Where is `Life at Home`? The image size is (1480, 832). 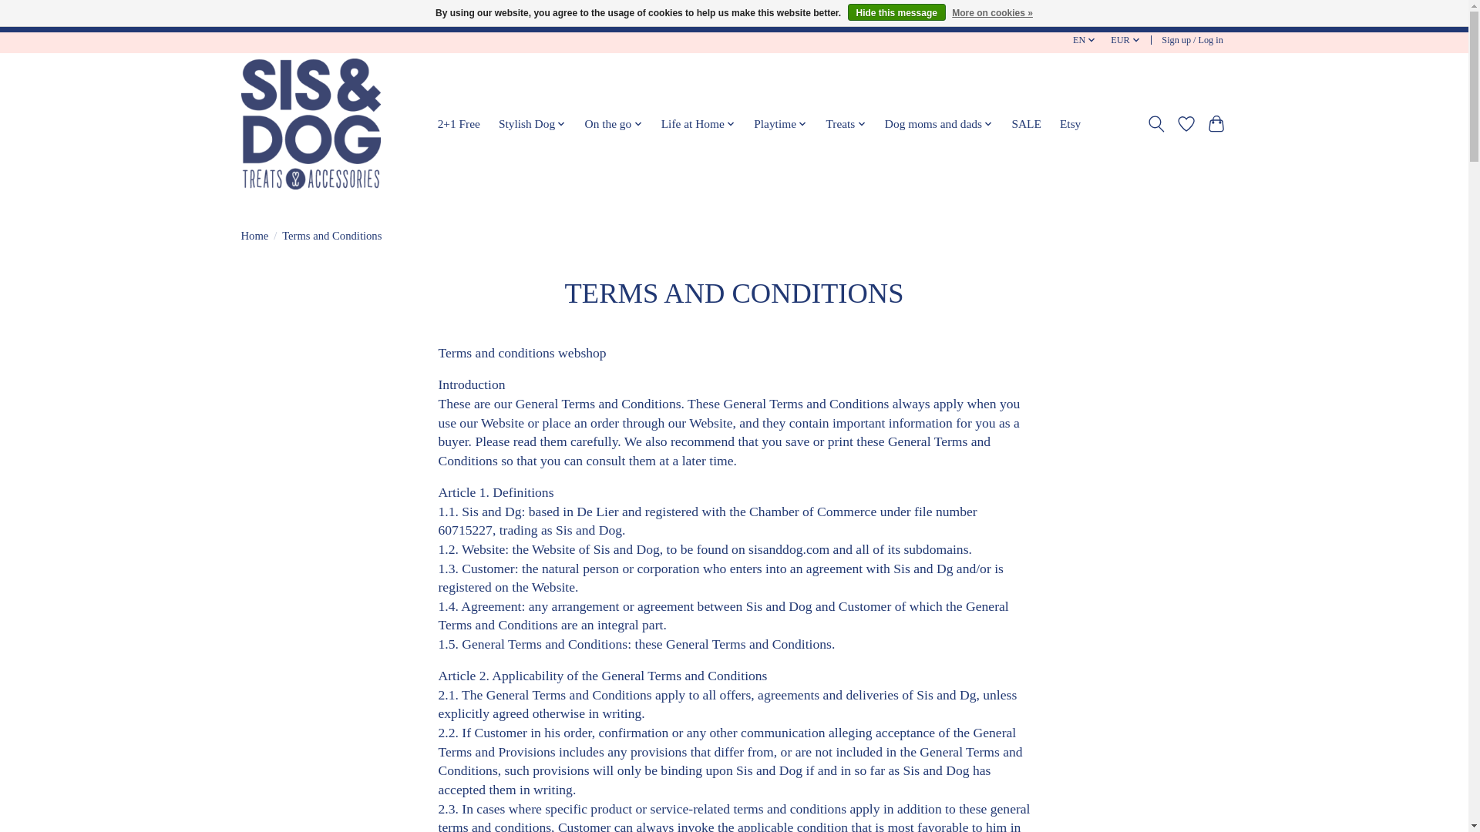
Life at Home is located at coordinates (698, 123).